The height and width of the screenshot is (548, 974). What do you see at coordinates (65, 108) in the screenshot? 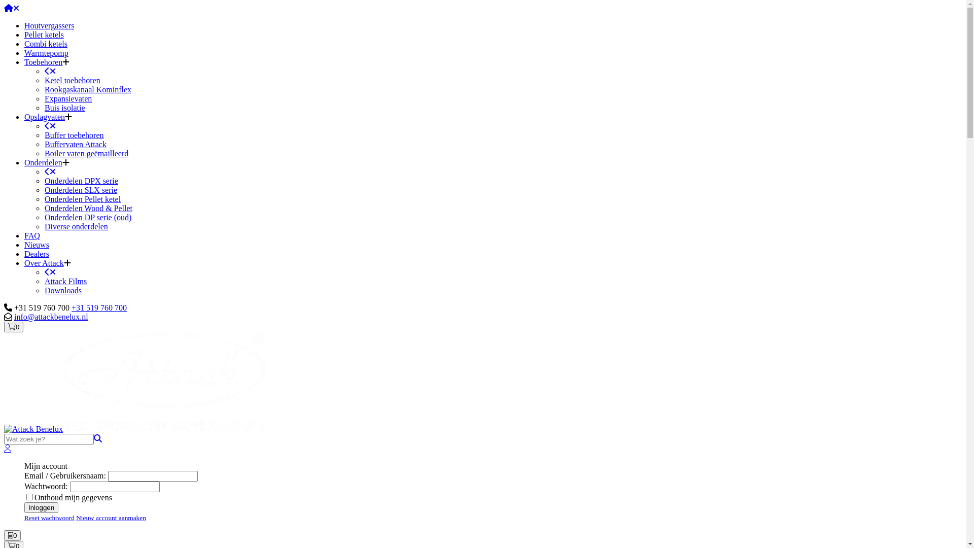
I see `Buis isolatie` at bounding box center [65, 108].